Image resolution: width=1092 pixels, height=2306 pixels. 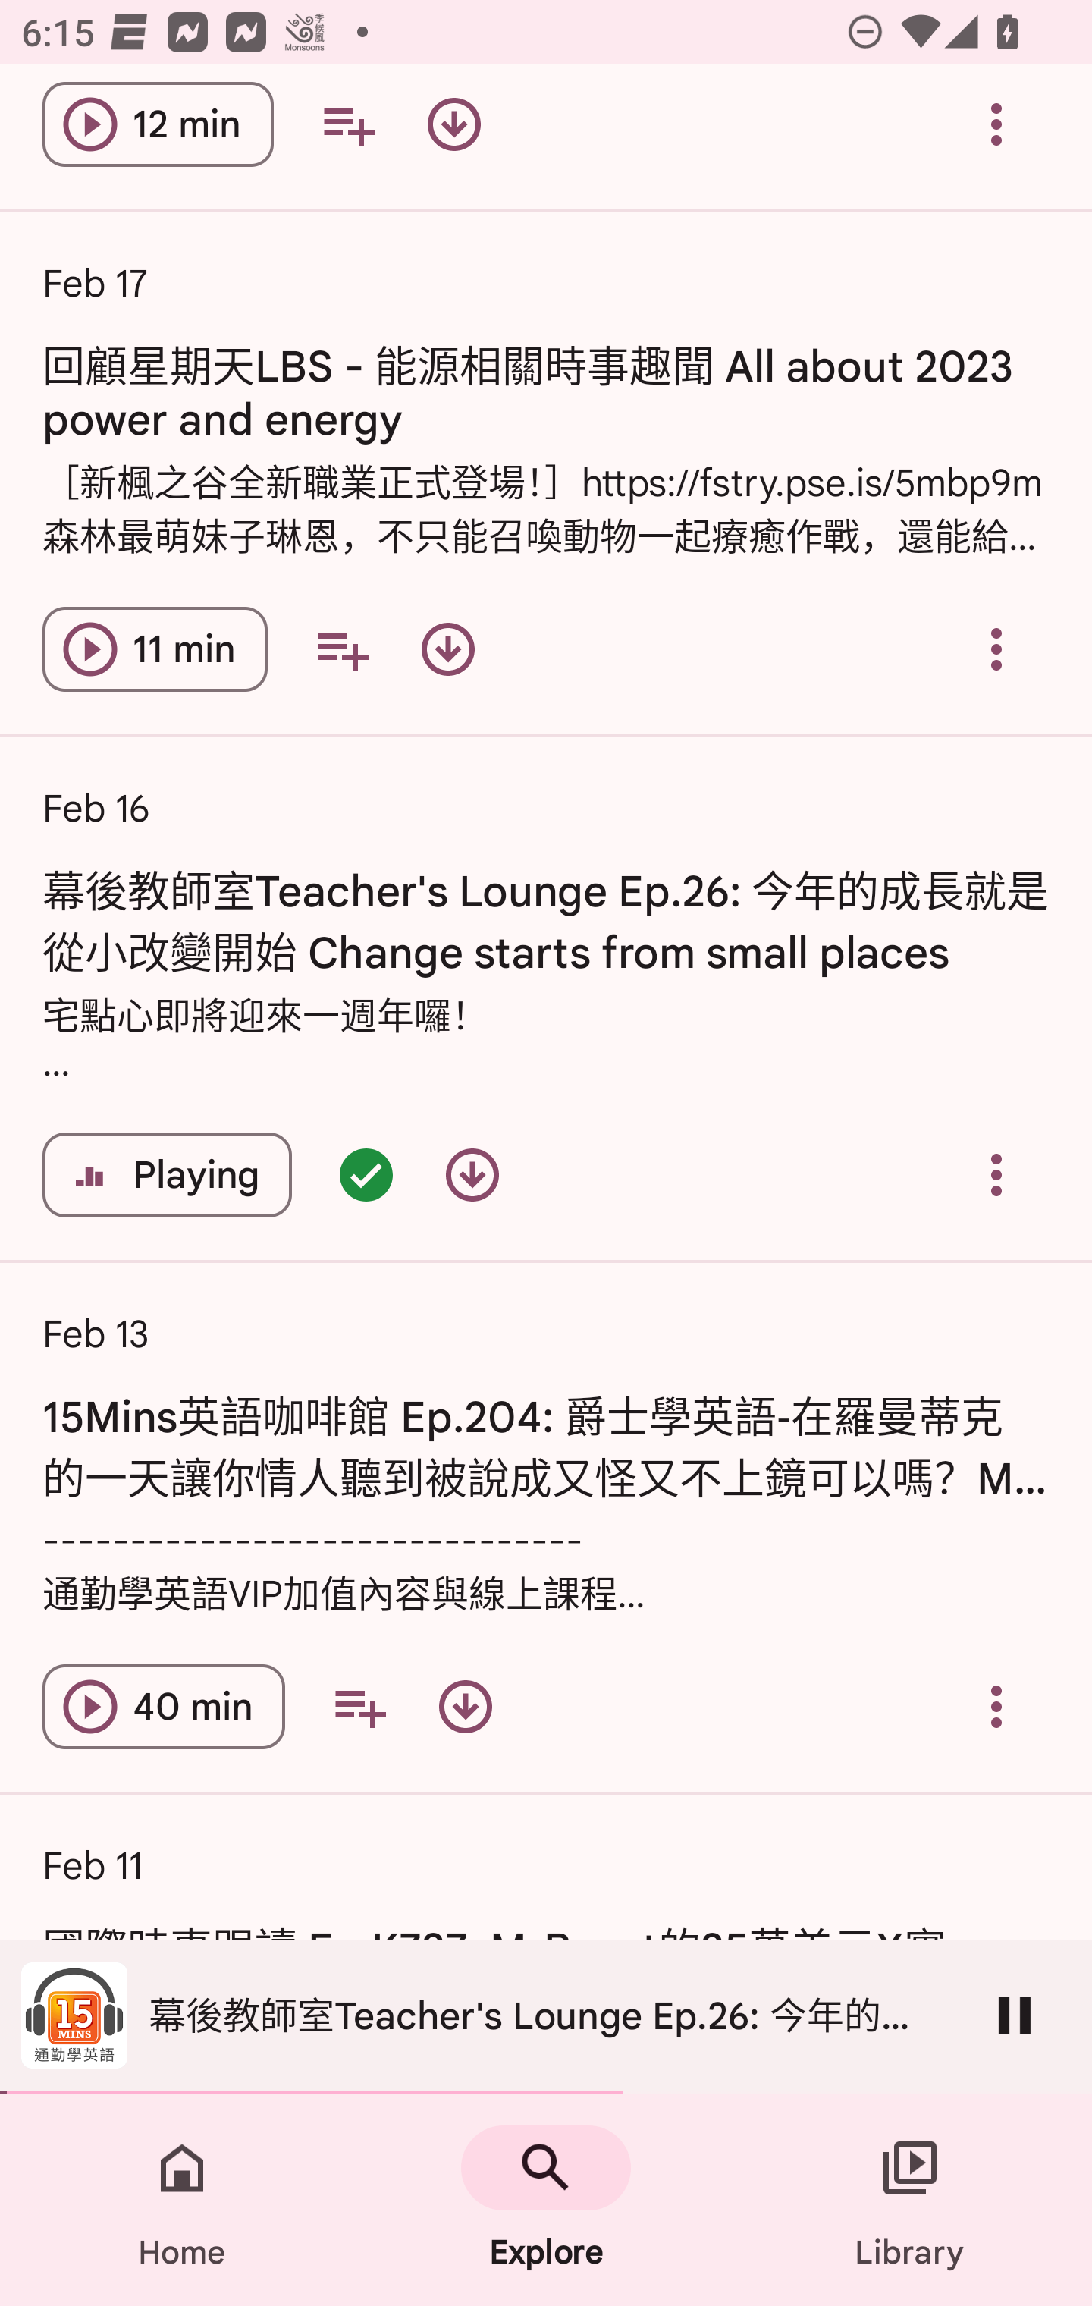 What do you see at coordinates (366, 1174) in the screenshot?
I see `Episode queued - double tap for options` at bounding box center [366, 1174].